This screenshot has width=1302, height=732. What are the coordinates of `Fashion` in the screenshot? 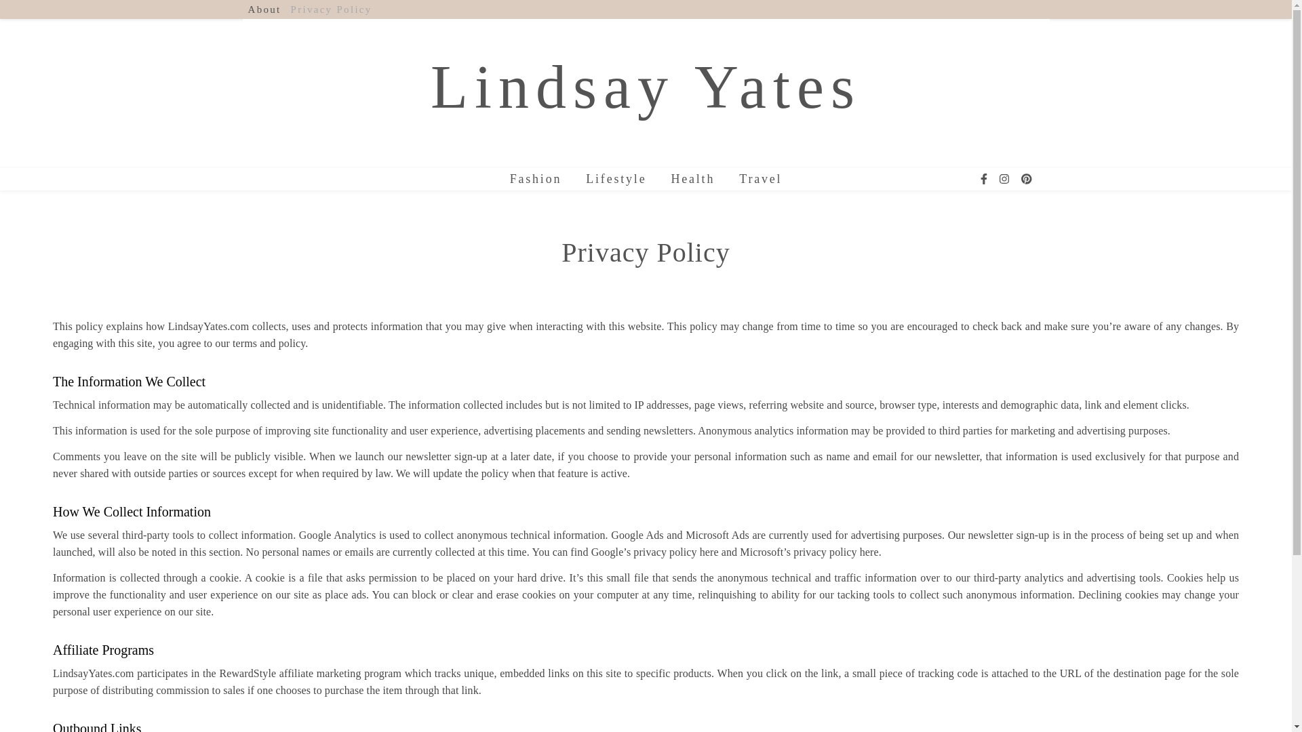 It's located at (541, 179).